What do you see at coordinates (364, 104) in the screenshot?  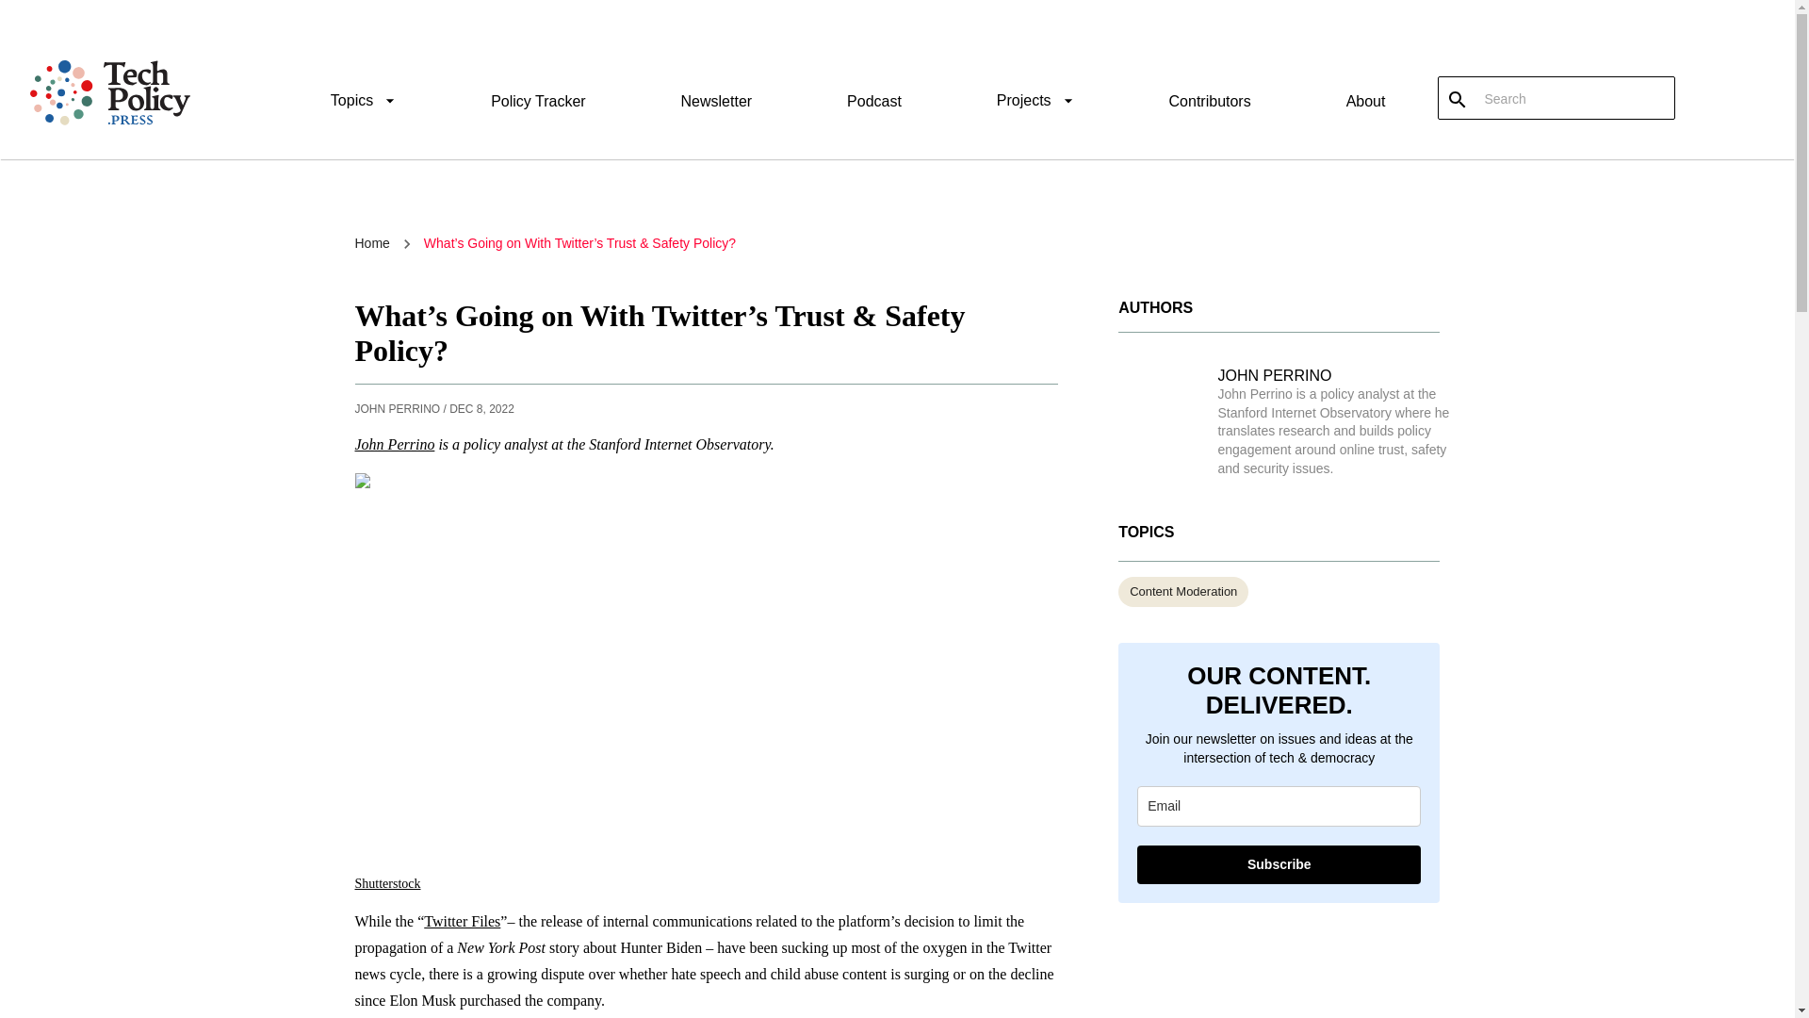 I see `Topics` at bounding box center [364, 104].